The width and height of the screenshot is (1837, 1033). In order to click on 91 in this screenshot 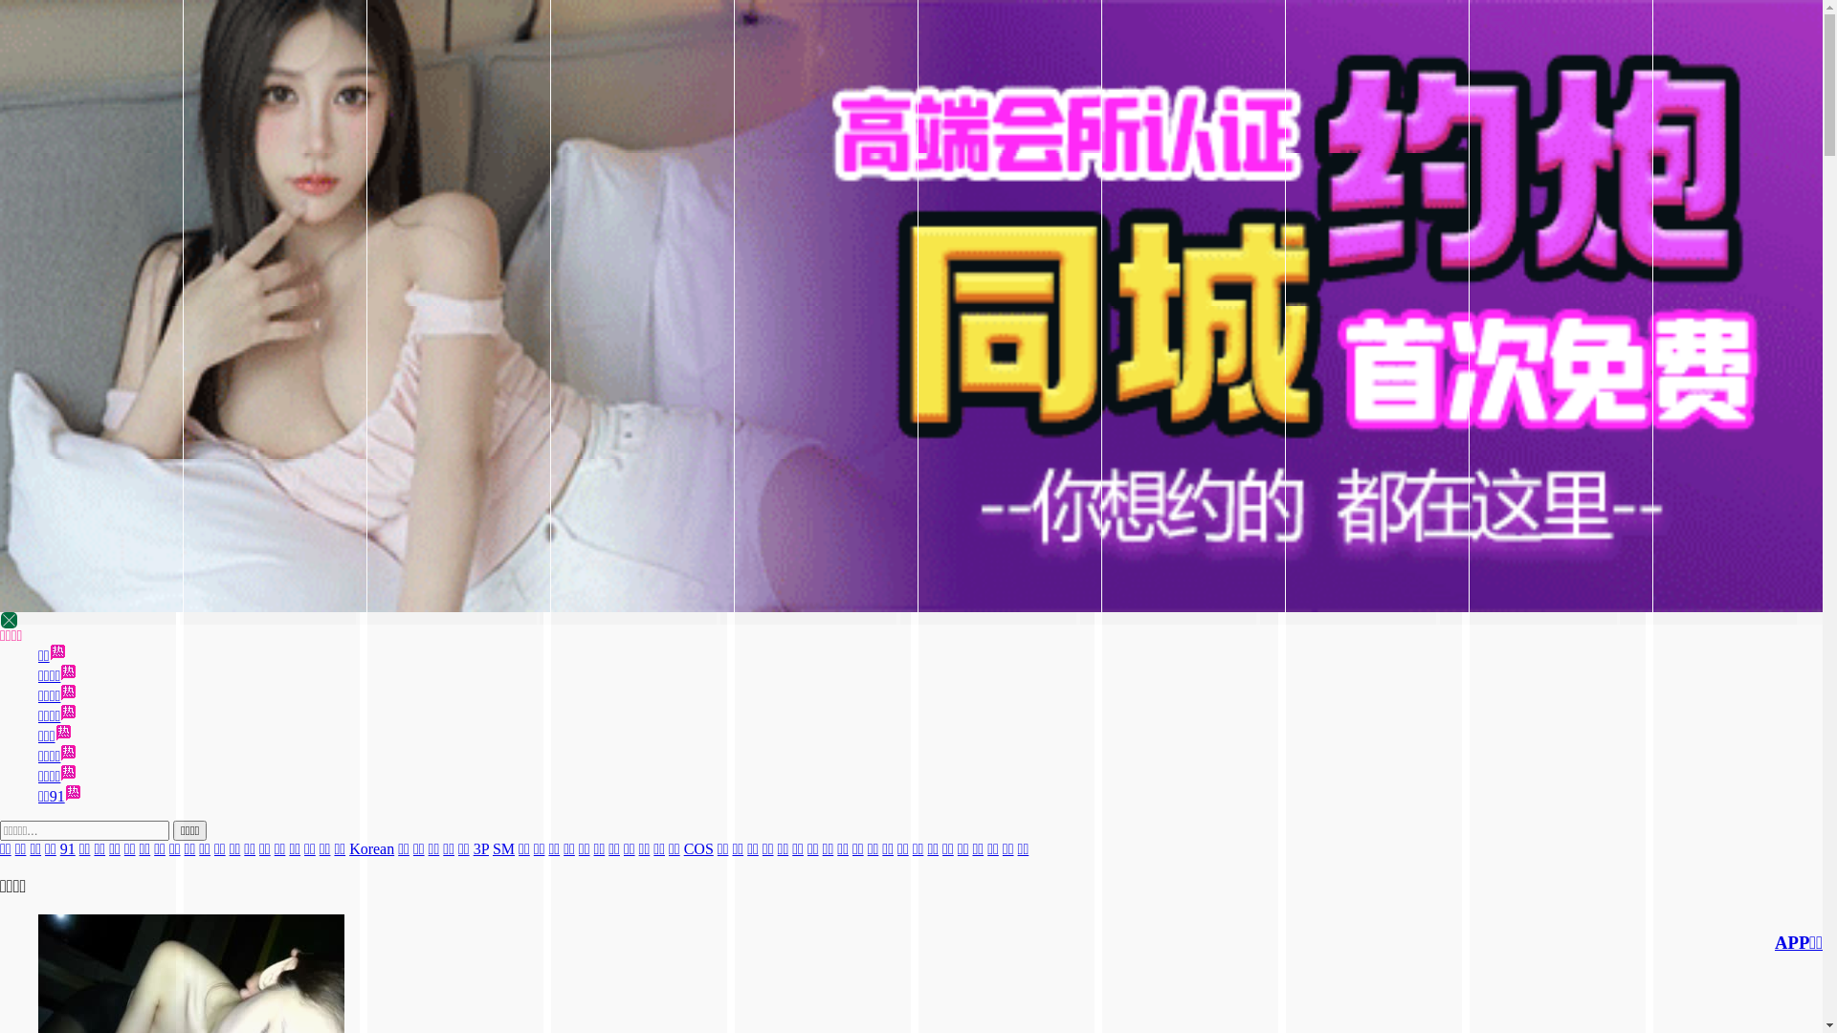, I will do `click(68, 849)`.